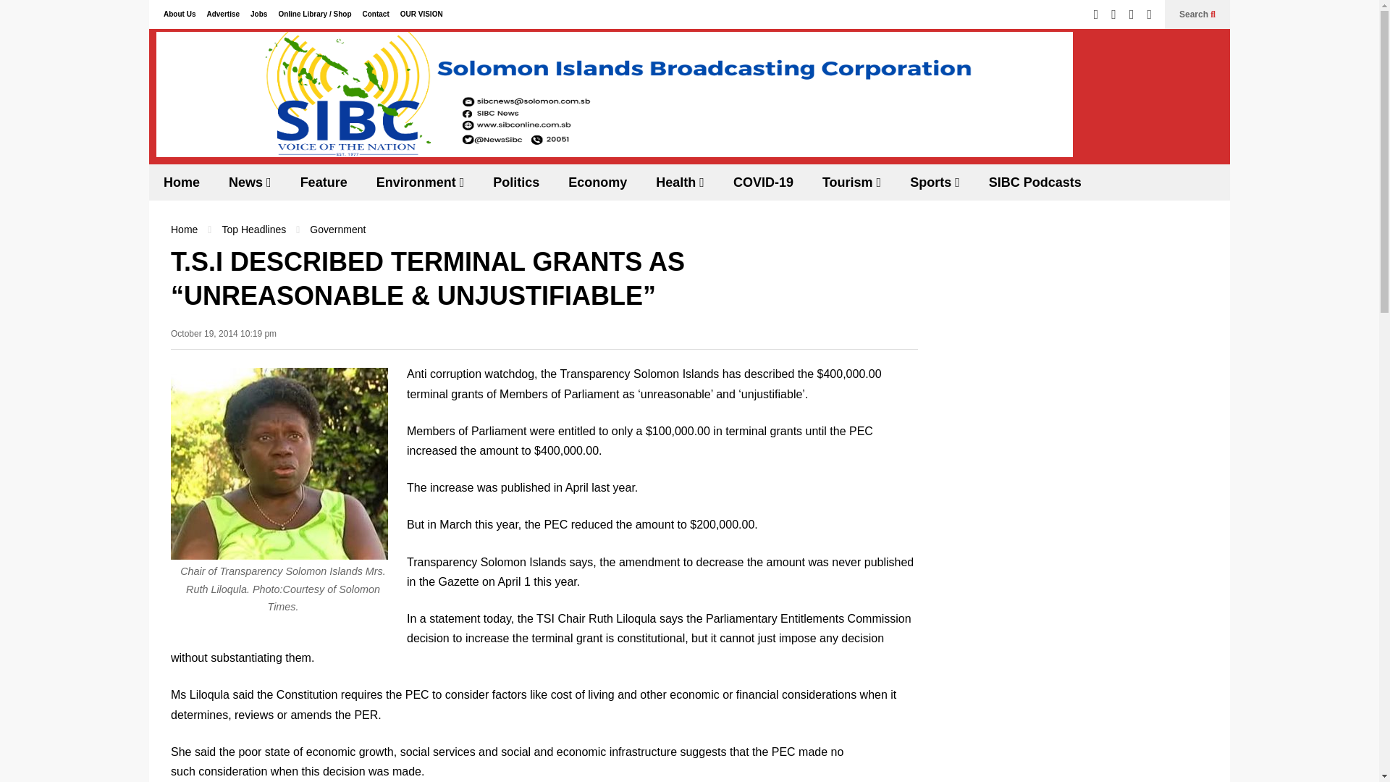 Image resolution: width=1390 pixels, height=782 pixels. What do you see at coordinates (258, 14) in the screenshot?
I see `Jobs` at bounding box center [258, 14].